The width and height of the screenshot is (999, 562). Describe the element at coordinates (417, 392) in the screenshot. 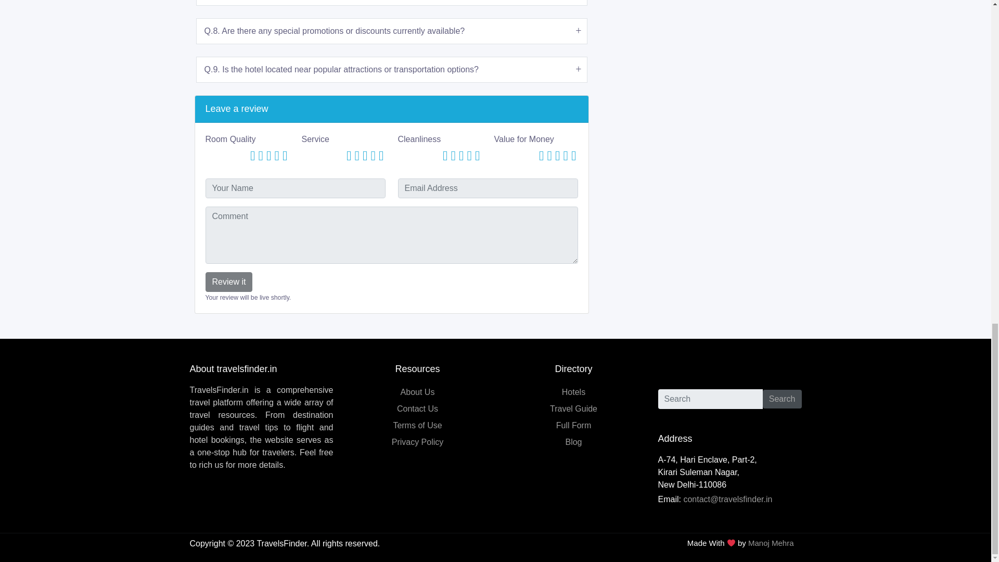

I see `About Us` at that location.